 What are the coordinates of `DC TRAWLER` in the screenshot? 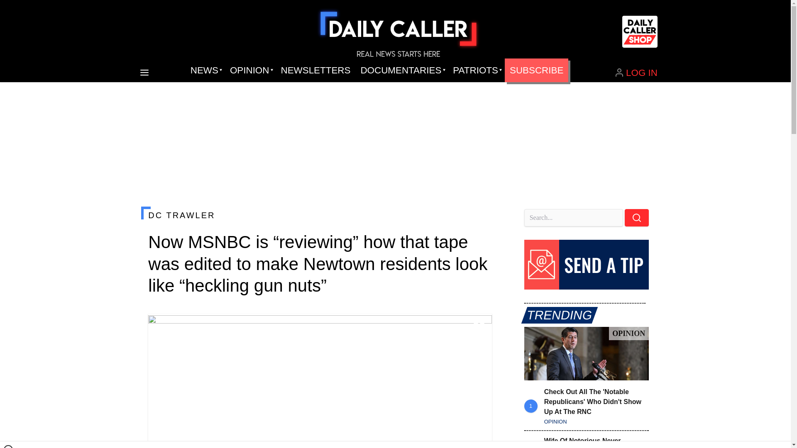 It's located at (320, 215).